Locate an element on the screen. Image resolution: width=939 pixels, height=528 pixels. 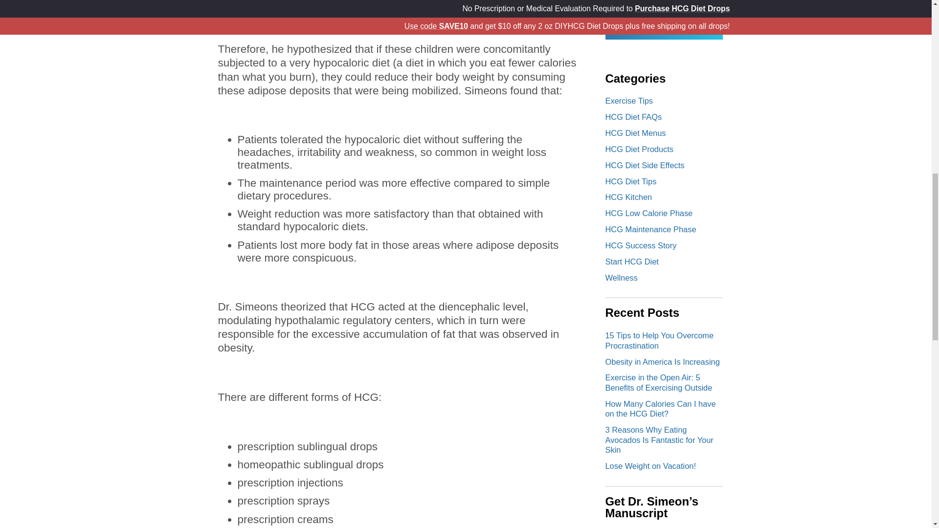
HCG Diet Menus is located at coordinates (629, 100).